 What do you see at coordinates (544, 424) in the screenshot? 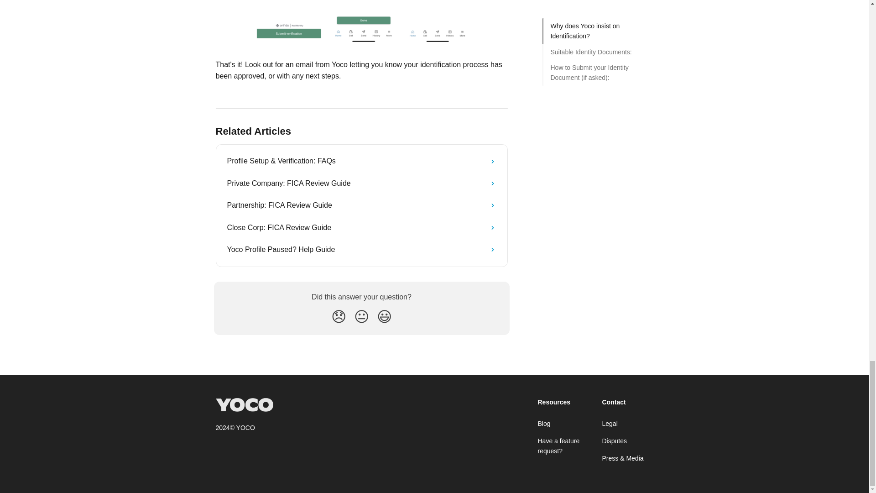
I see `Blog` at bounding box center [544, 424].